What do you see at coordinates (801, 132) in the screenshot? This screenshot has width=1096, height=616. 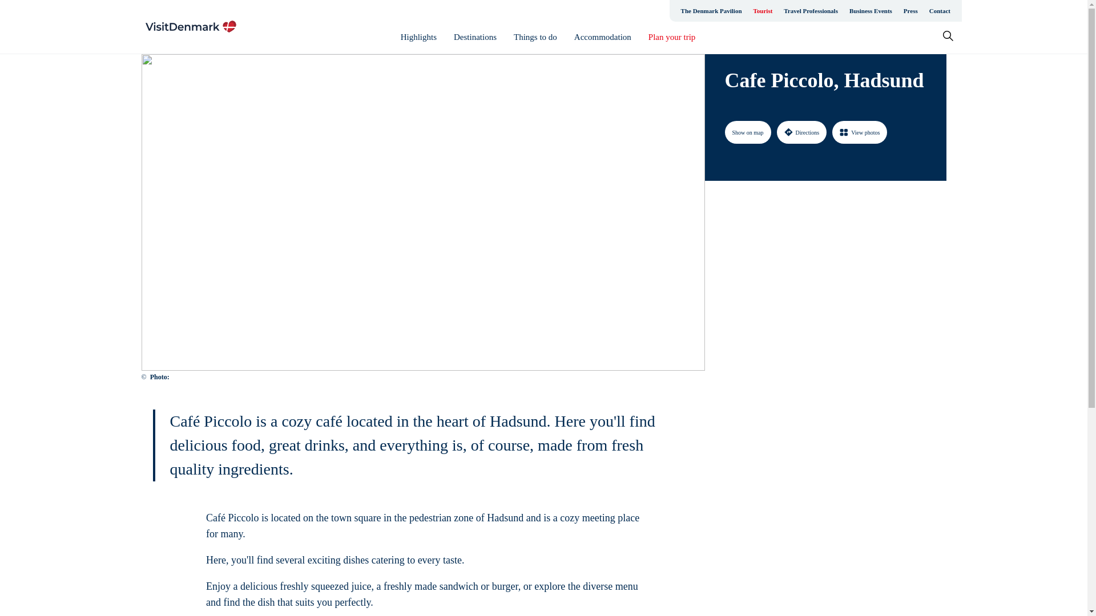 I see `Directions` at bounding box center [801, 132].